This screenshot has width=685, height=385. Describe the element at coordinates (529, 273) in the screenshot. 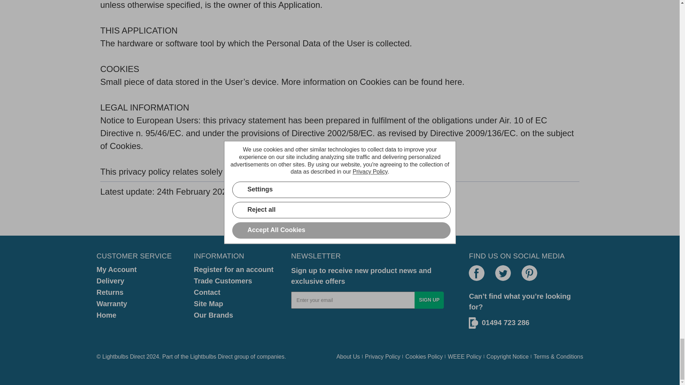

I see `Pinterest` at that location.